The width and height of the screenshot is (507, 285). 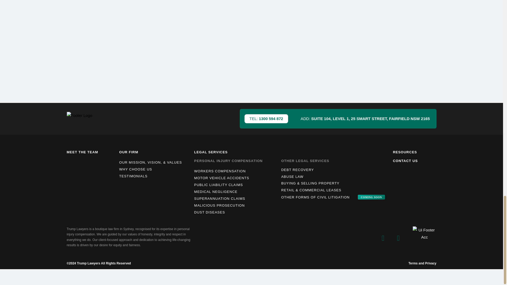 What do you see at coordinates (154, 169) in the screenshot?
I see `WHY CHOOSE US` at bounding box center [154, 169].